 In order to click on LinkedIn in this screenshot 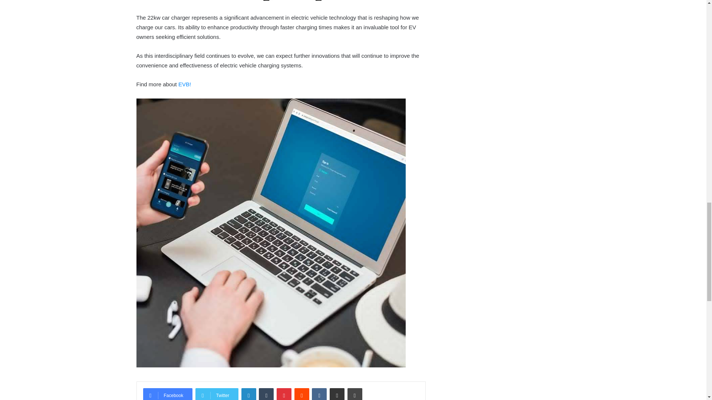, I will do `click(248, 394)`.